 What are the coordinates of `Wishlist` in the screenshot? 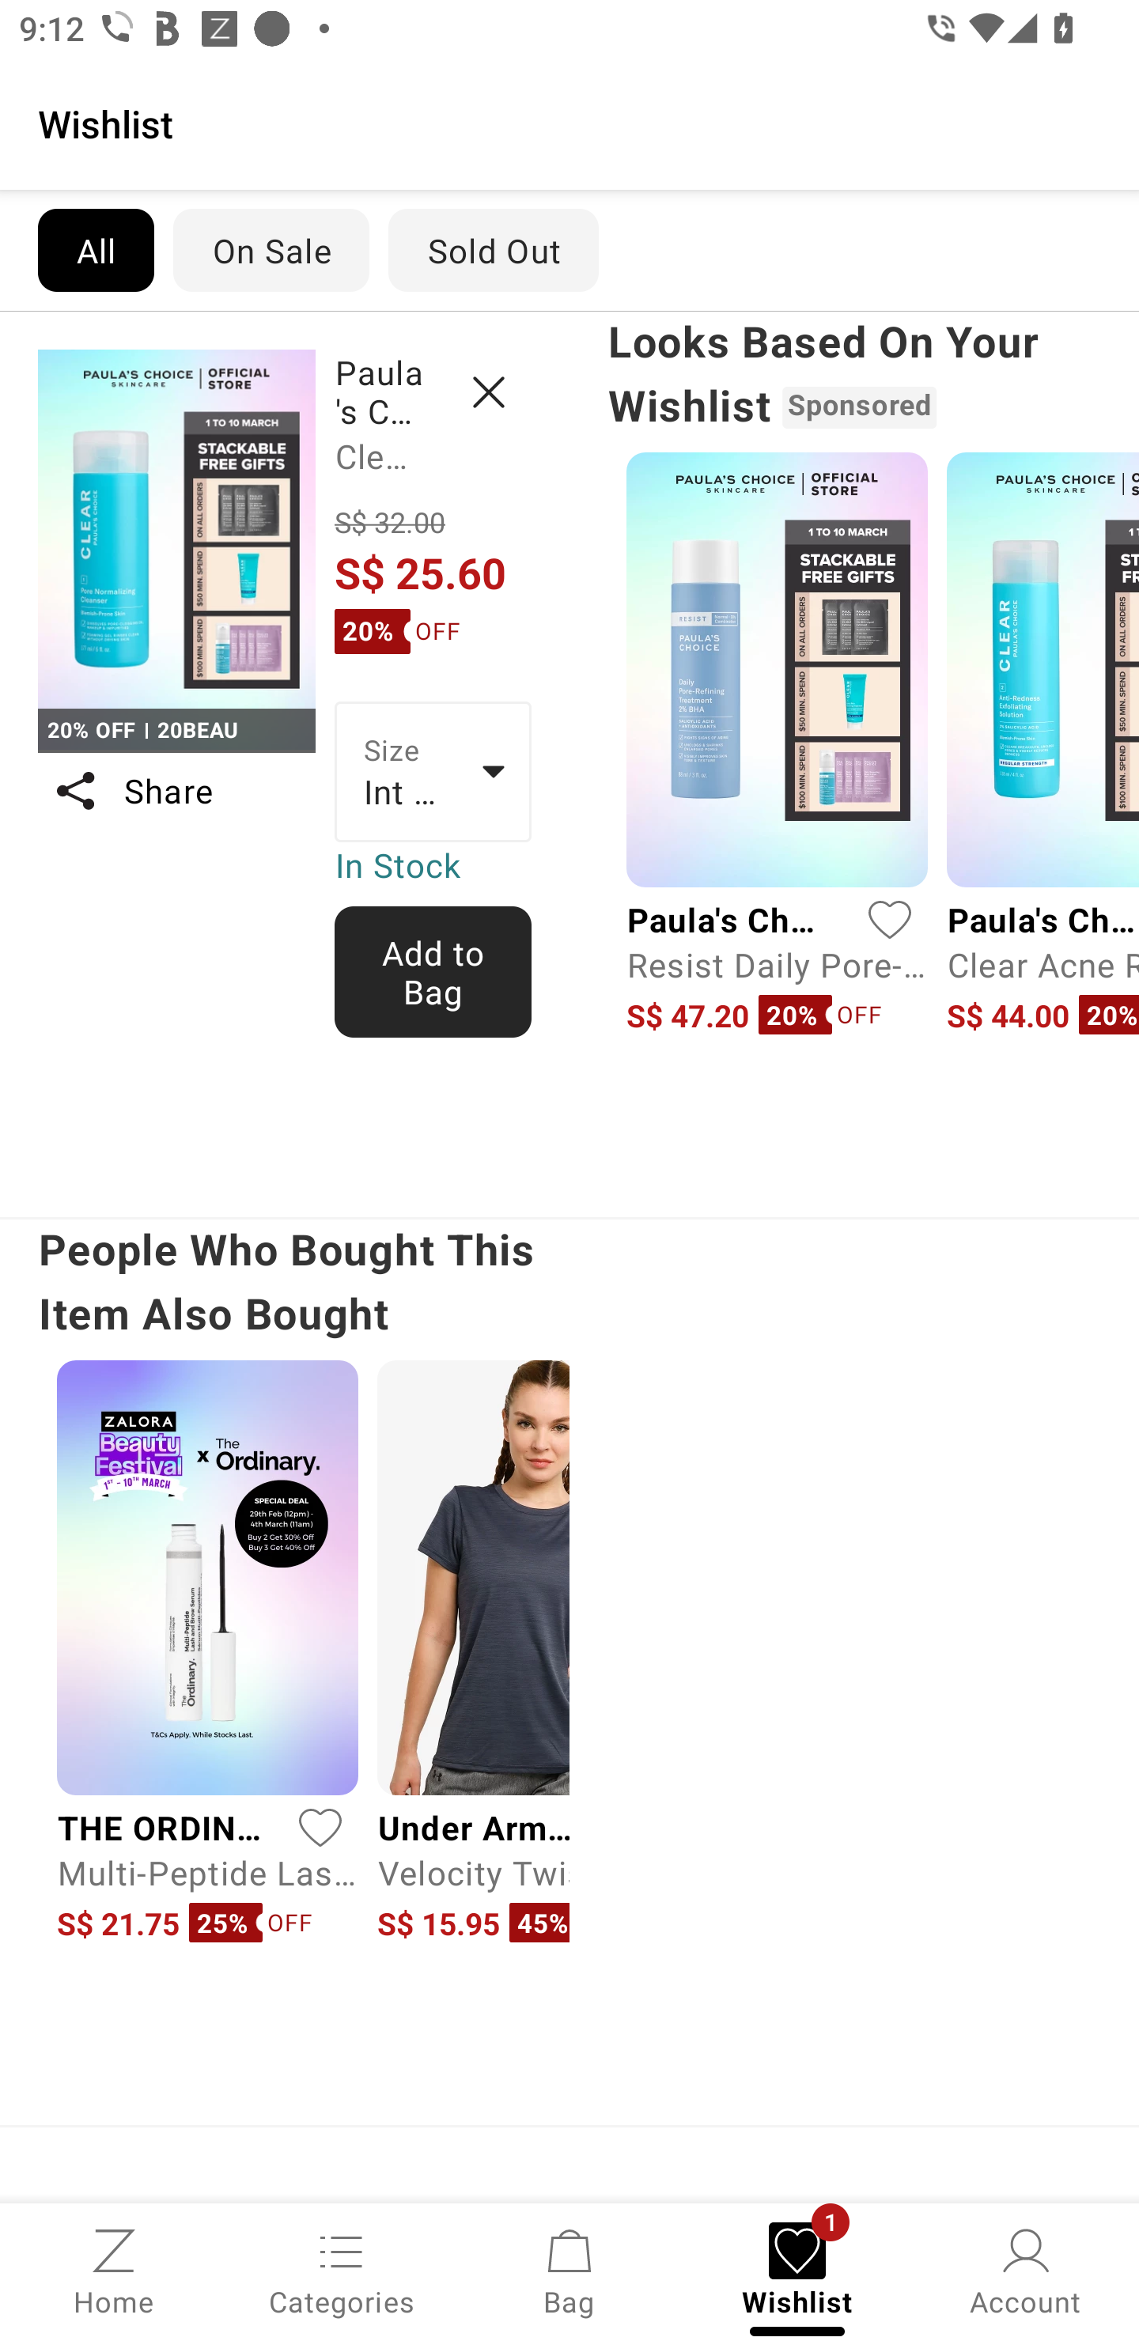 It's located at (569, 123).